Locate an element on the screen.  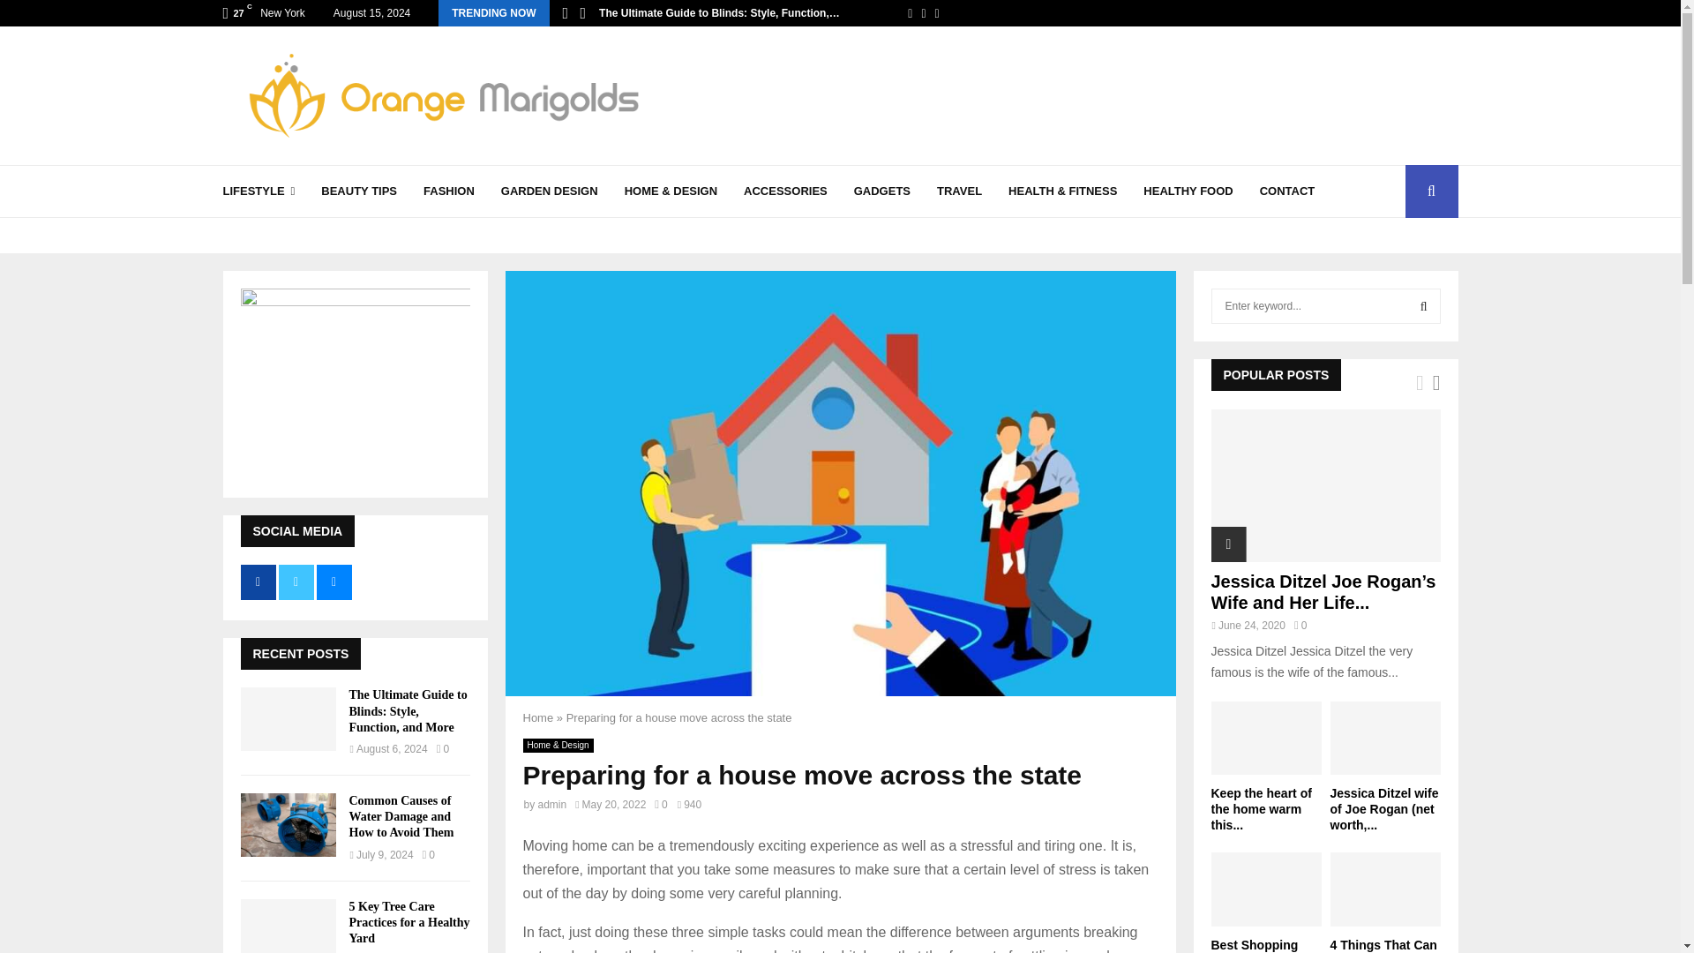
ACCESSORIES is located at coordinates (785, 191).